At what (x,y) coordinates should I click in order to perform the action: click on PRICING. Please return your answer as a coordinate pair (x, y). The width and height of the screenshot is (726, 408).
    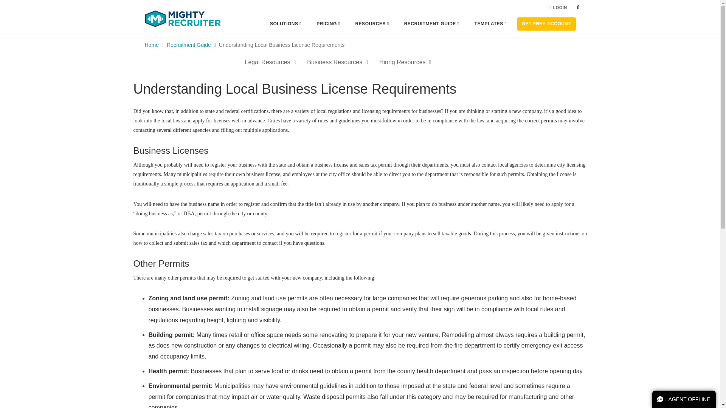
    Looking at the image, I should click on (328, 24).